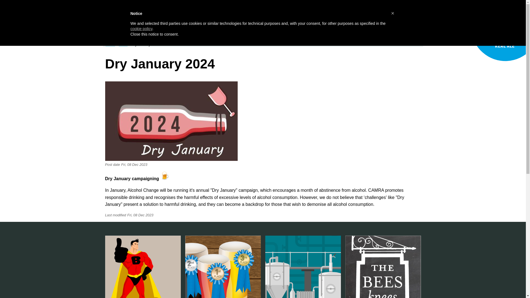 Image resolution: width=530 pixels, height=298 pixels. What do you see at coordinates (280, 24) in the screenshot?
I see `Links to related organisations and CAMRA branches.` at bounding box center [280, 24].